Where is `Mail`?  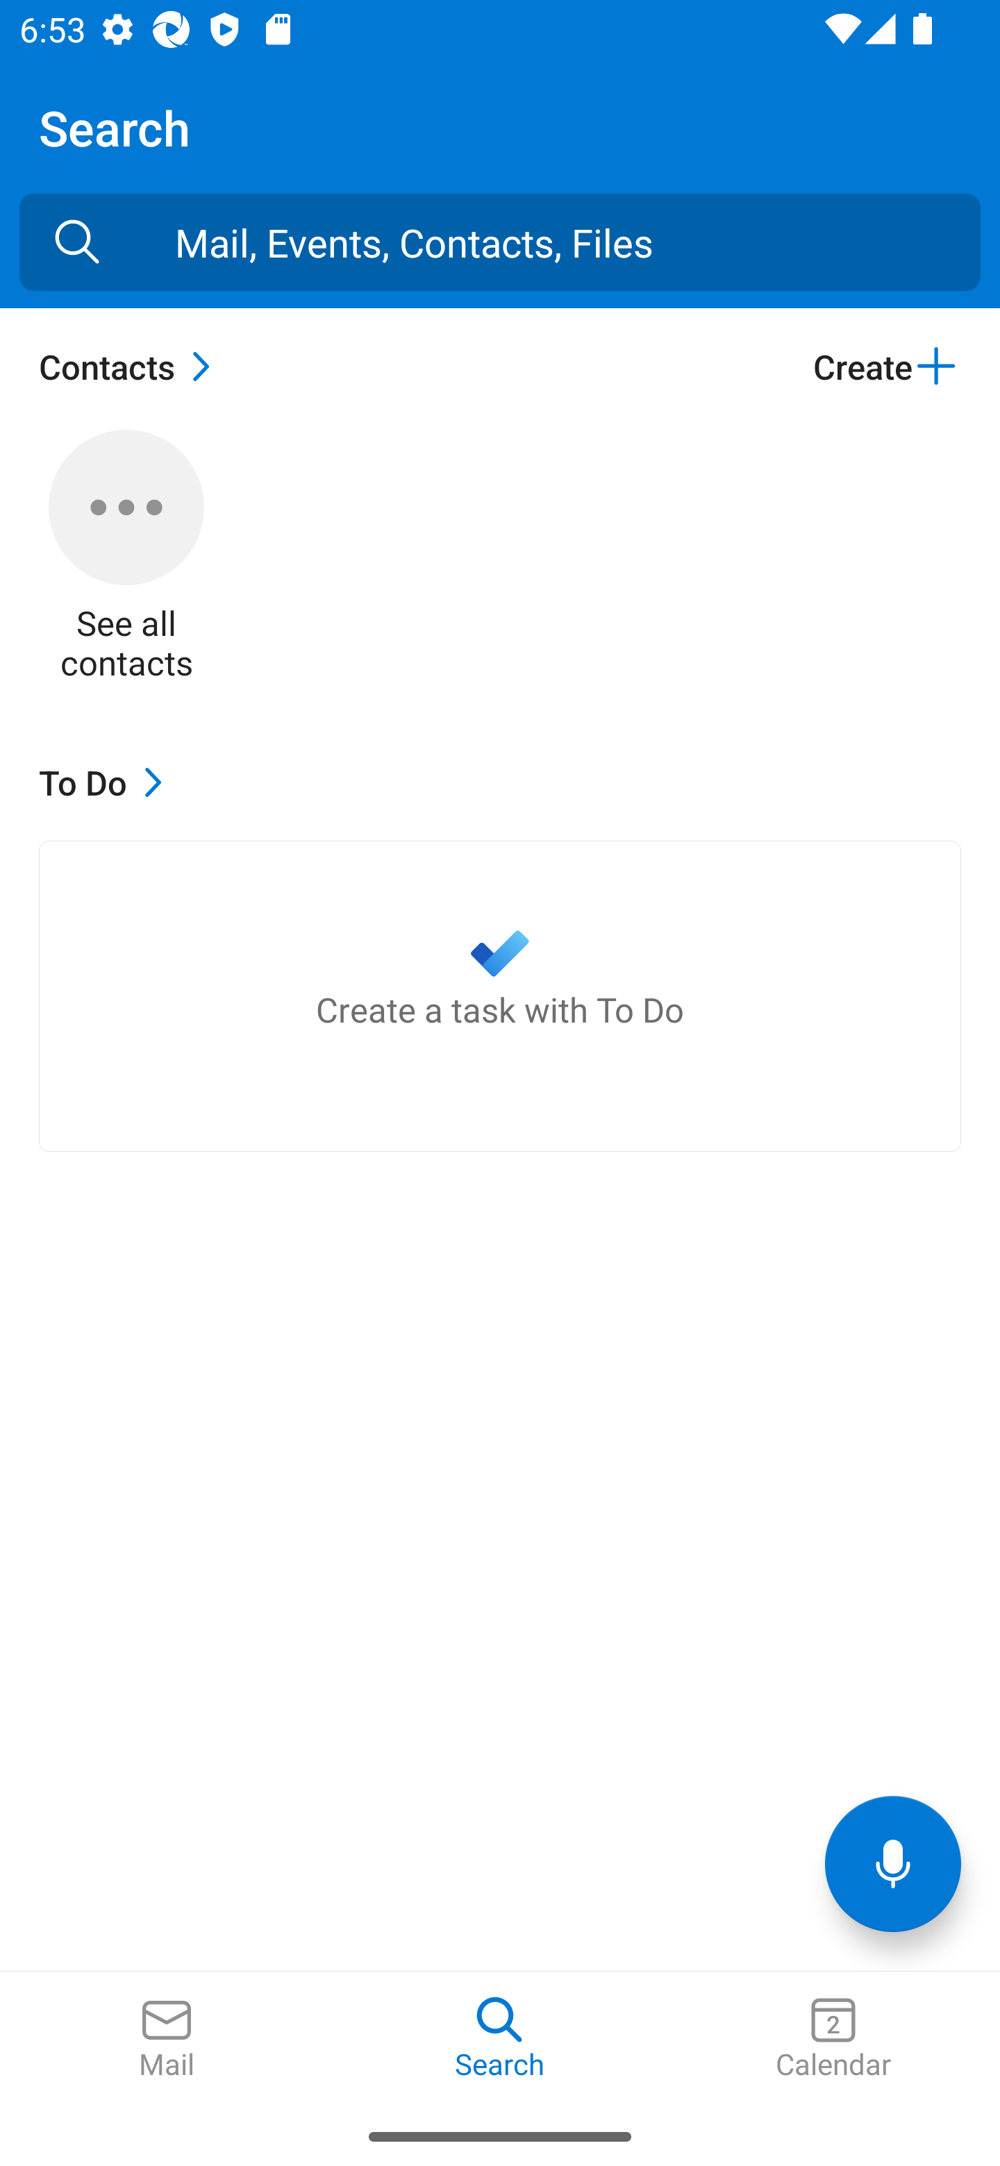 Mail is located at coordinates (167, 2039).